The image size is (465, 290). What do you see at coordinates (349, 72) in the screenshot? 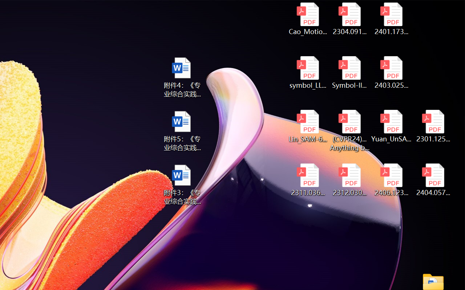
I see `Symbol-llm-v2.pdf` at bounding box center [349, 72].